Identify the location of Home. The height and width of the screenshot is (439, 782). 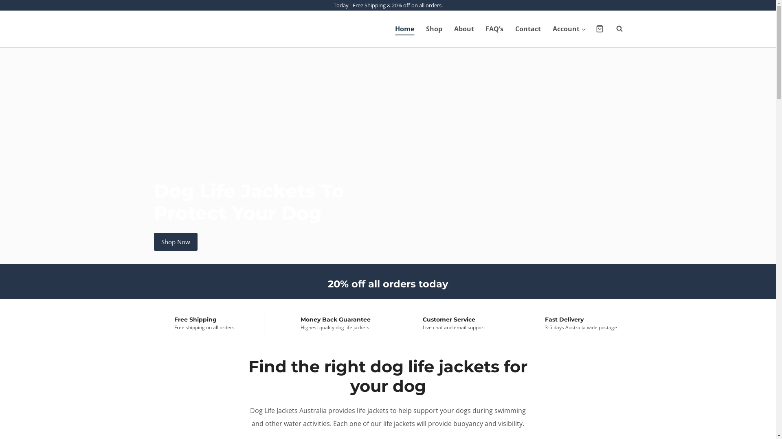
(405, 29).